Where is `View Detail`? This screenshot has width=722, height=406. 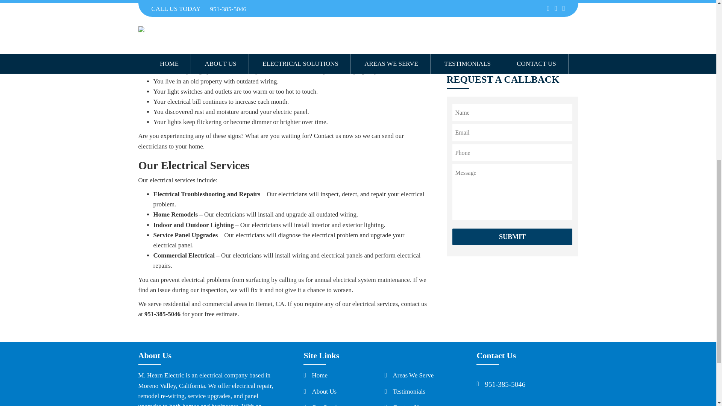 View Detail is located at coordinates (504, 45).